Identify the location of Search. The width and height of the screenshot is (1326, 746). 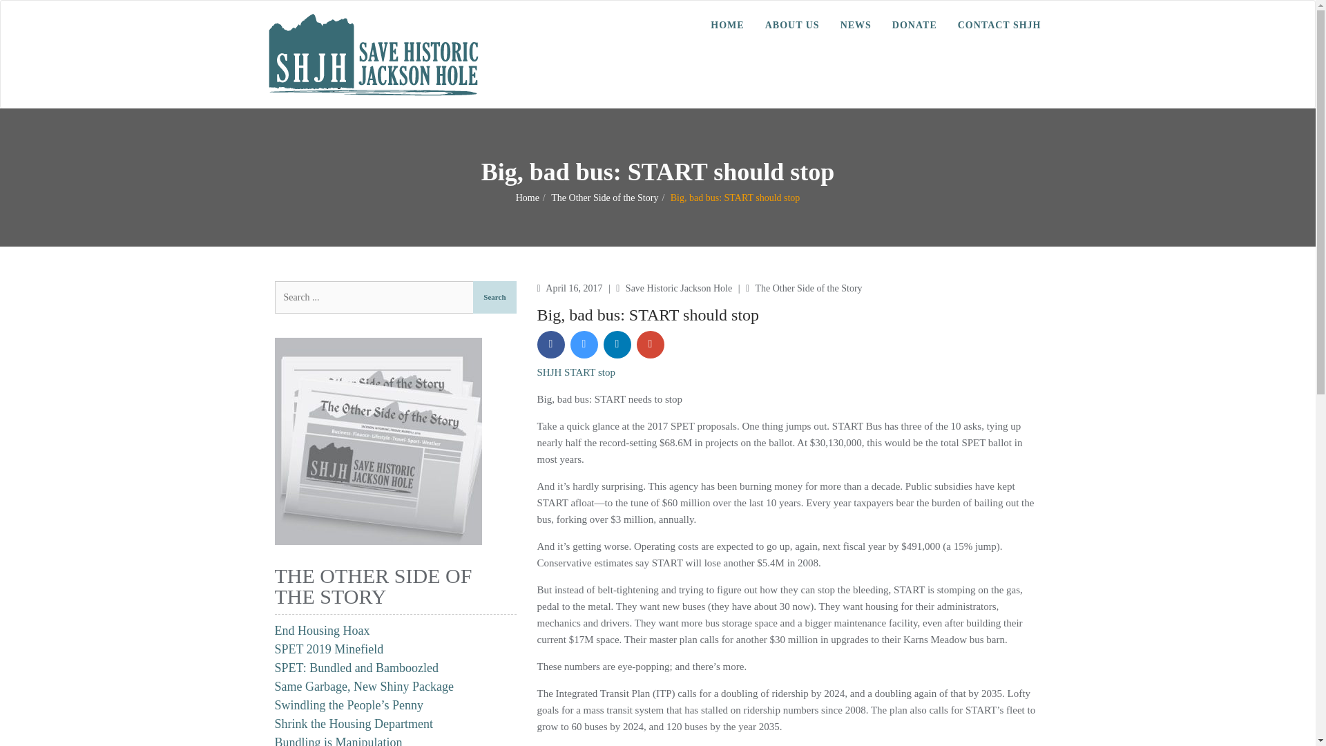
(494, 297).